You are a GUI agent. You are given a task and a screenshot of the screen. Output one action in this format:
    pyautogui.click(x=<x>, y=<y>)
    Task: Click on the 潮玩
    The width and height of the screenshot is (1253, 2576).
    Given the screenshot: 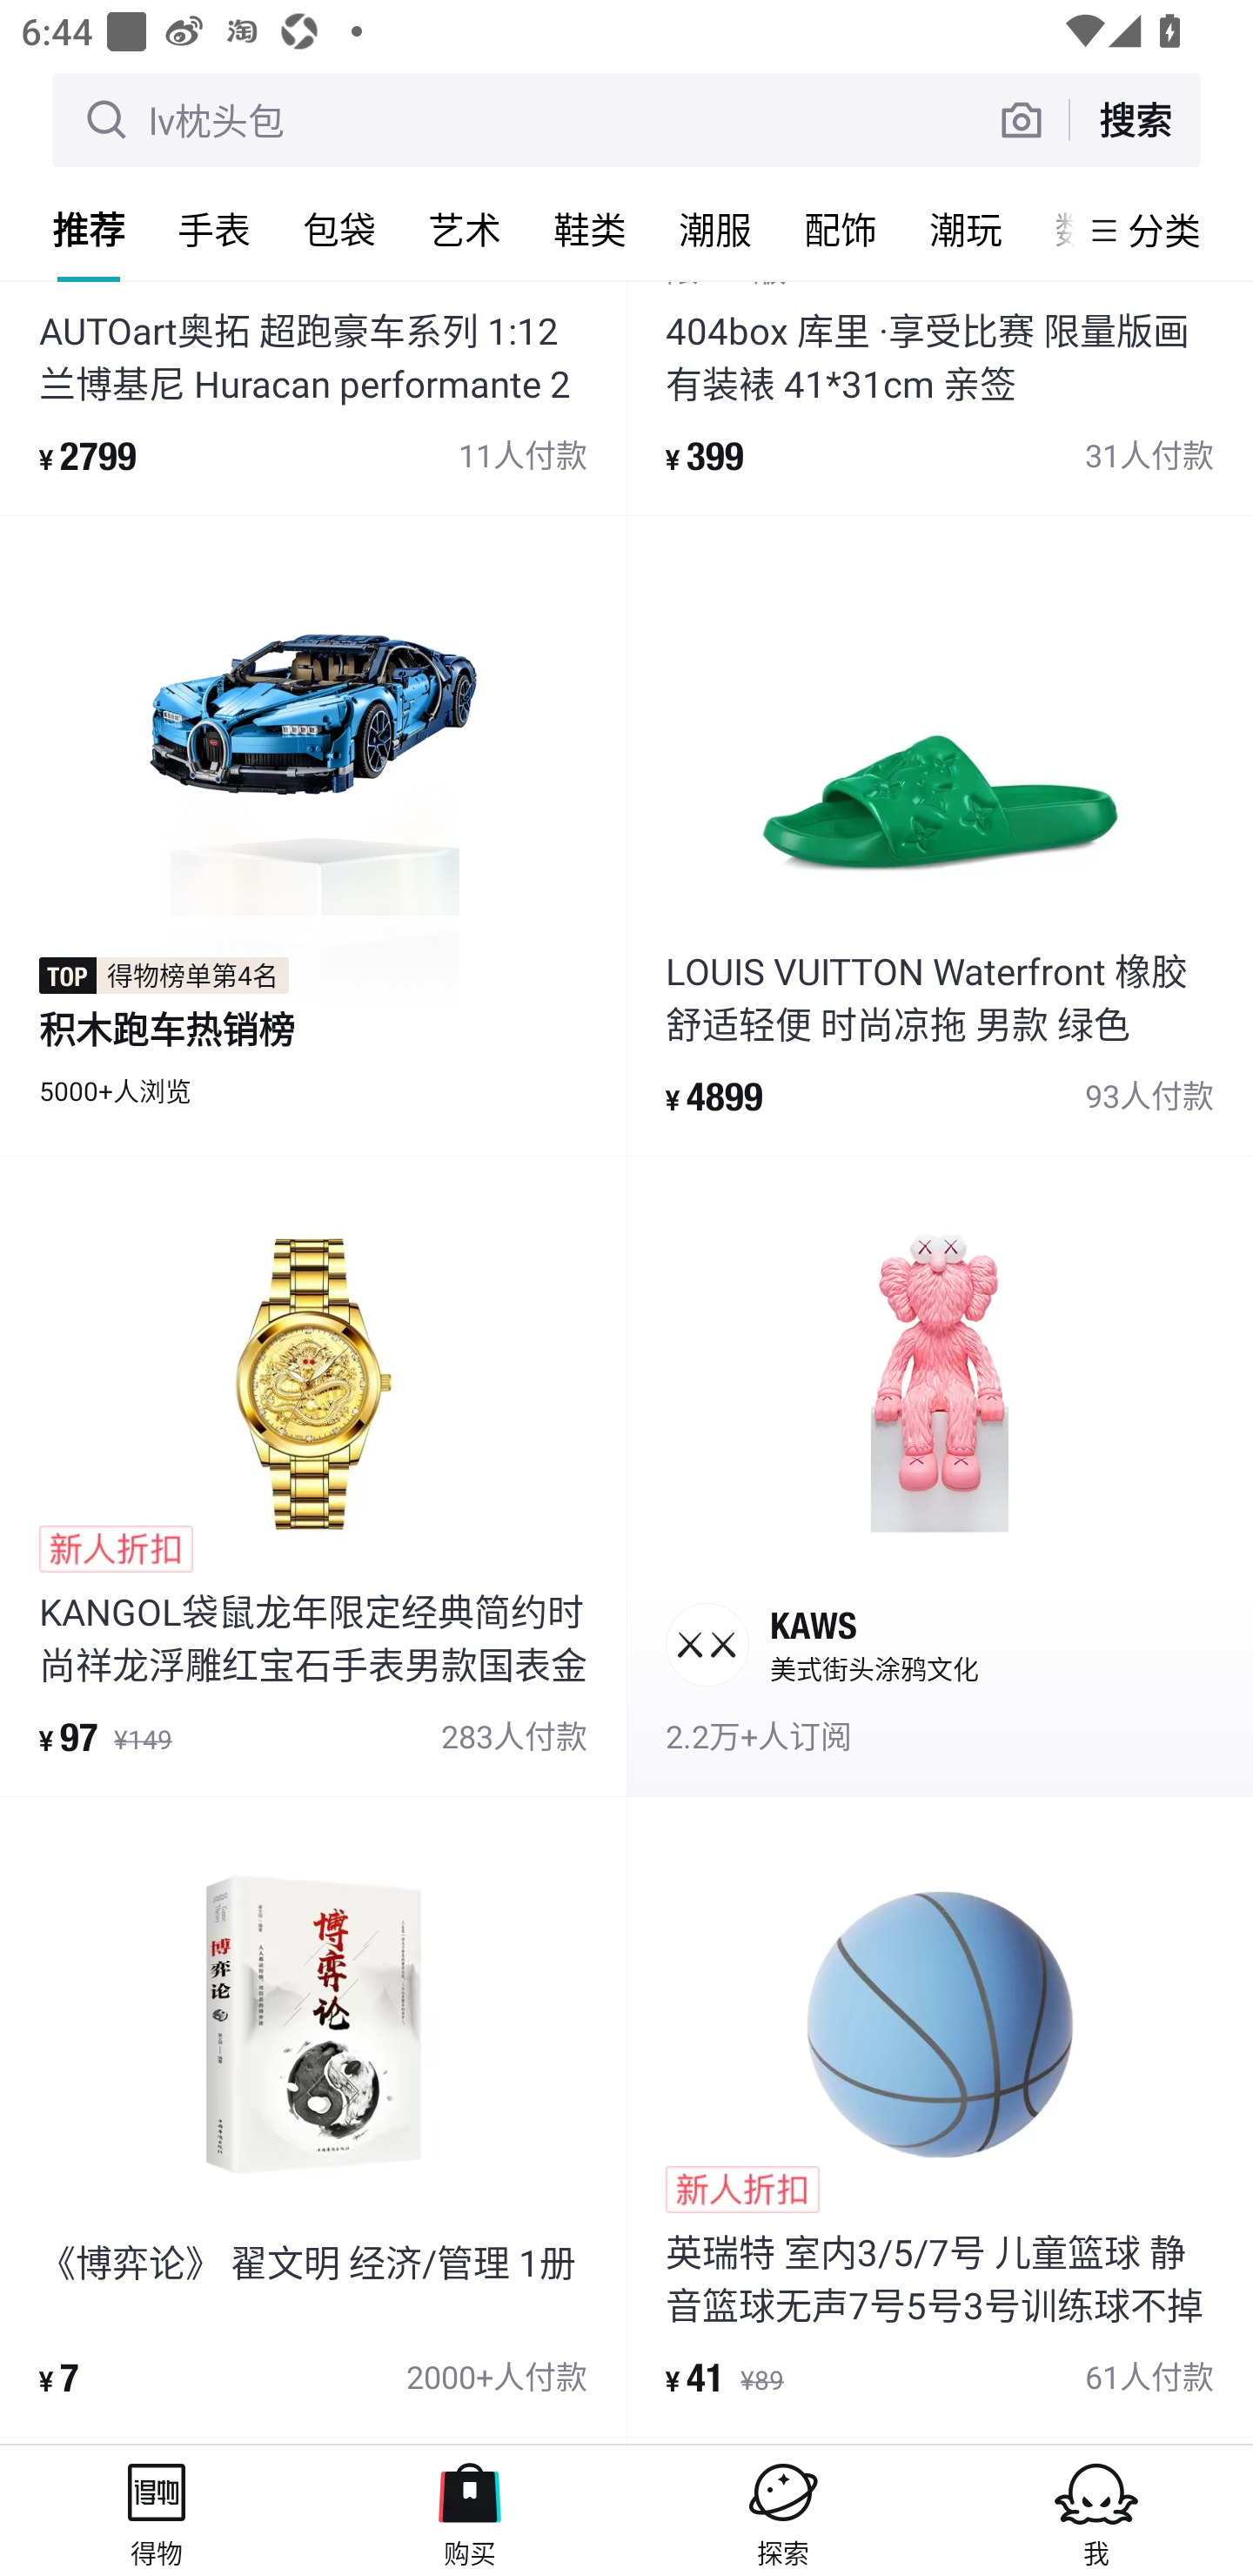 What is the action you would take?
    pyautogui.click(x=966, y=229)
    